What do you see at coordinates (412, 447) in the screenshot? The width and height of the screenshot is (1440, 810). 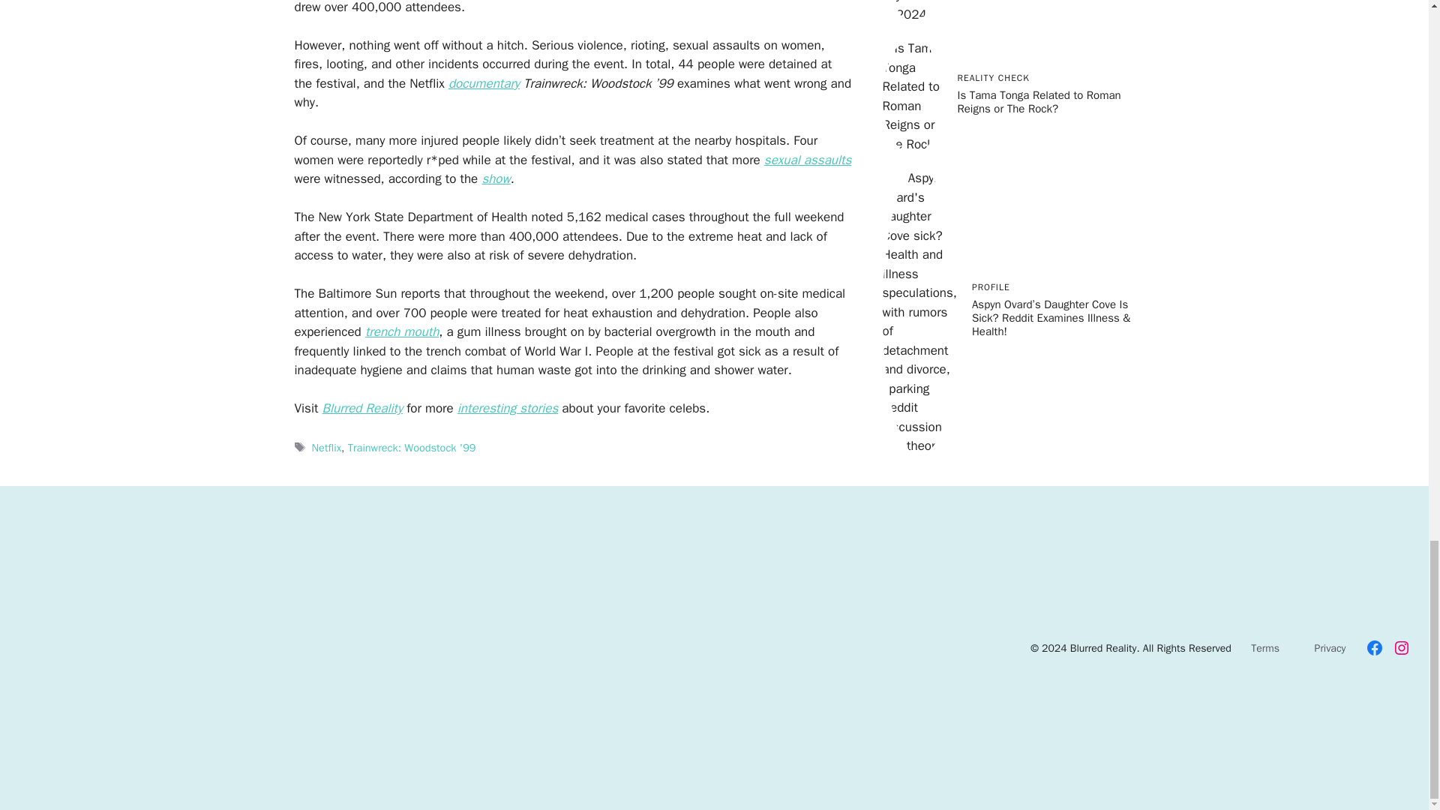 I see `Trainwreck: Woodstock '99` at bounding box center [412, 447].